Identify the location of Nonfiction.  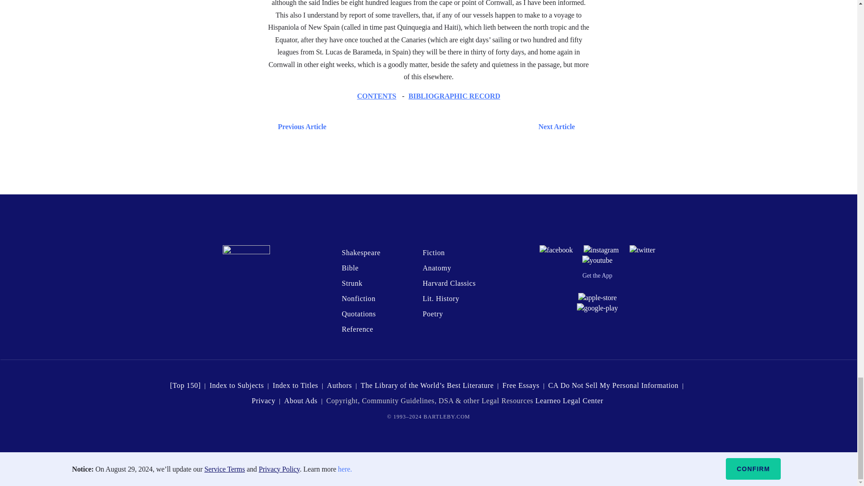
(358, 298).